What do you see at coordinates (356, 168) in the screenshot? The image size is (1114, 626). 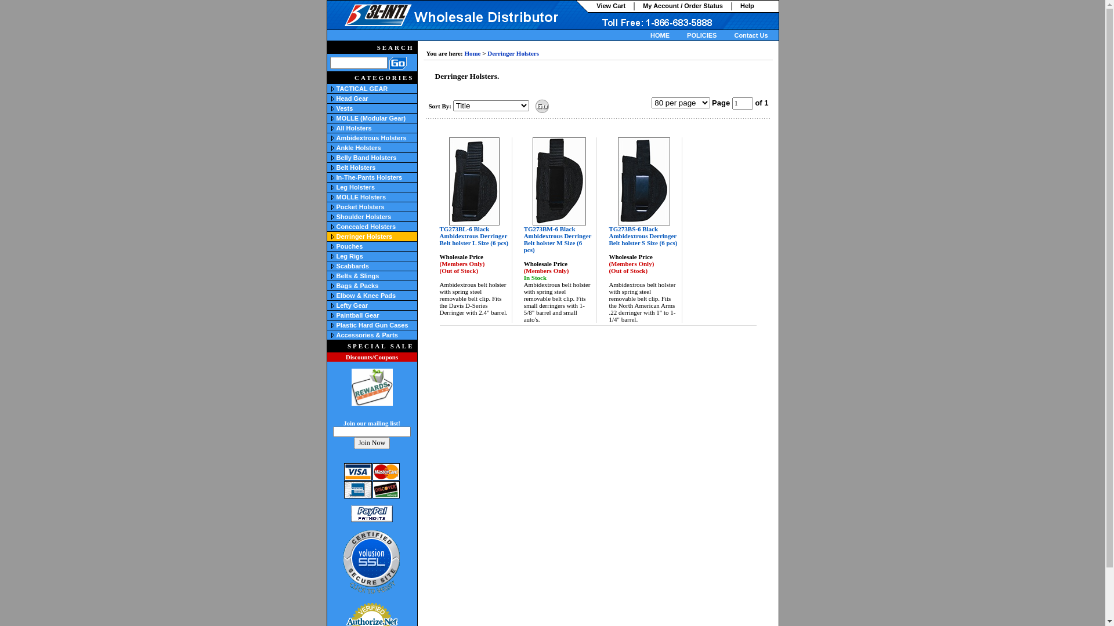 I see `Belt Holsters` at bounding box center [356, 168].